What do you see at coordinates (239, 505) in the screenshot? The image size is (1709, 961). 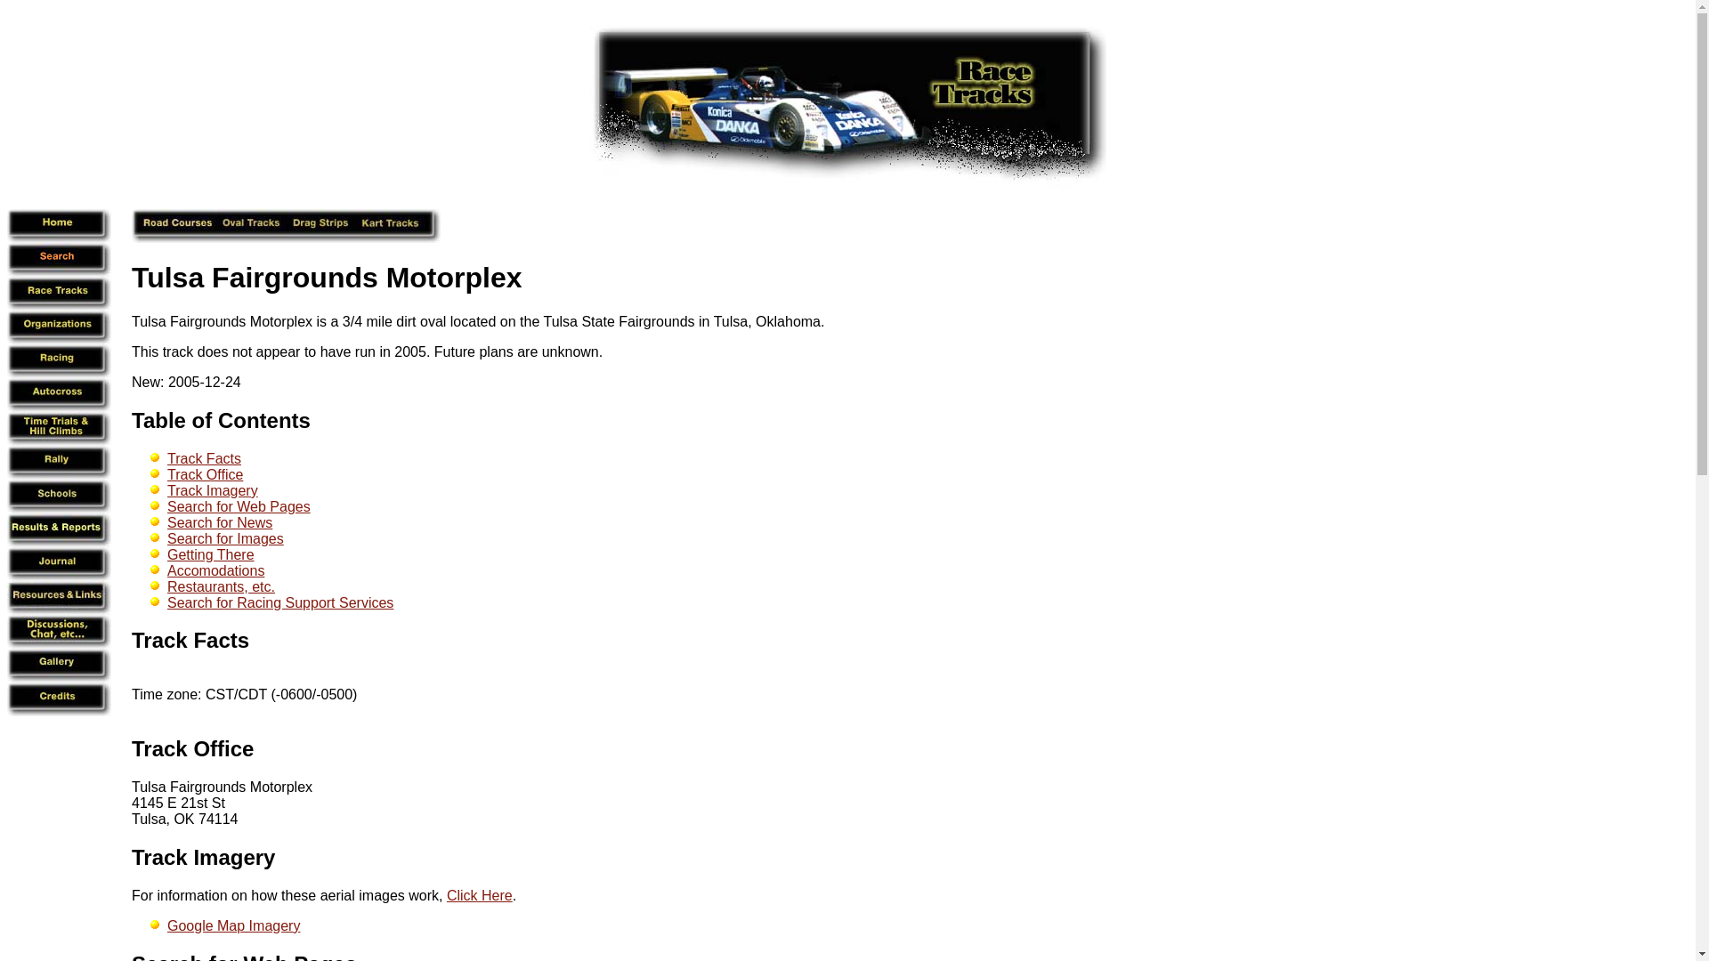 I see `Search for Web Pages` at bounding box center [239, 505].